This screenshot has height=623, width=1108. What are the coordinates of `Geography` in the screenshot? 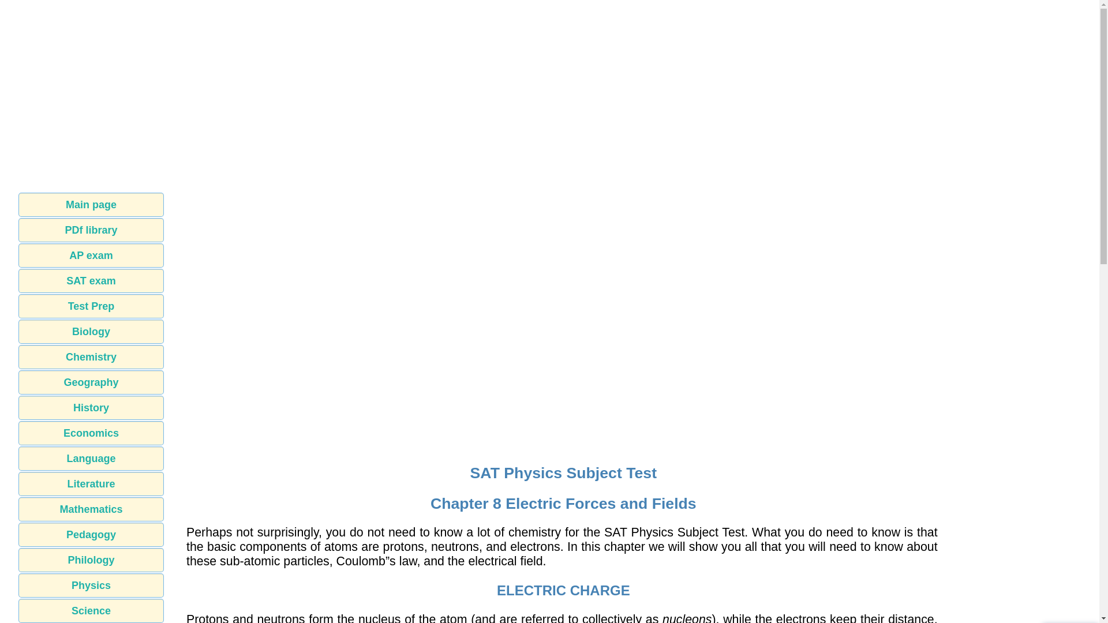 It's located at (91, 382).